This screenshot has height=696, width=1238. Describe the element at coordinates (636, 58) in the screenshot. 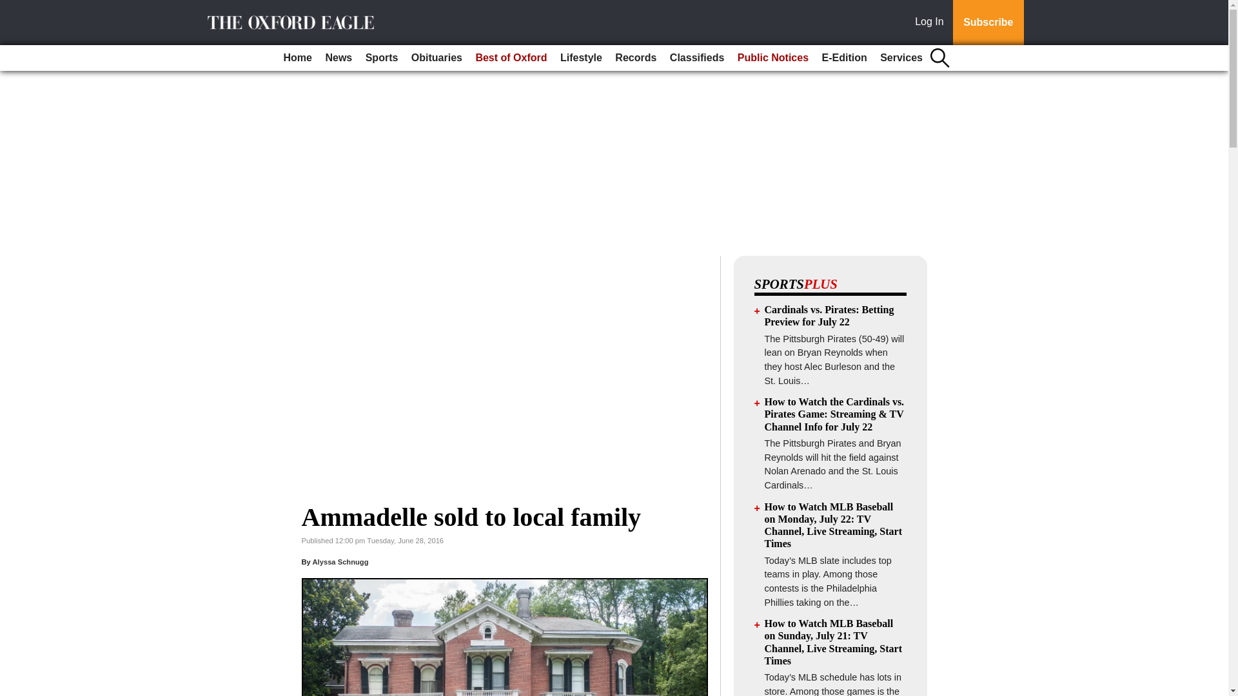

I see `Records` at that location.